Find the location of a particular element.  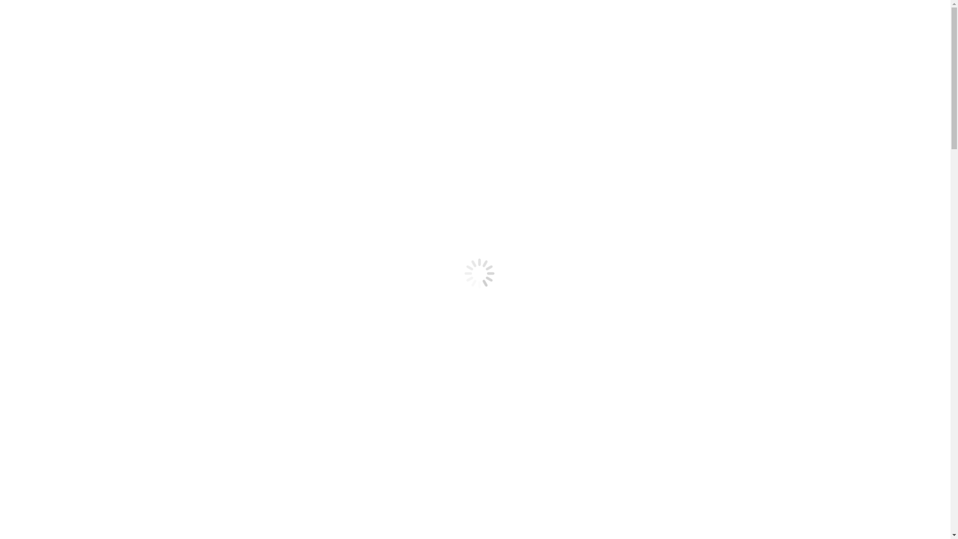

Checkout-Result is located at coordinates (51, 92).